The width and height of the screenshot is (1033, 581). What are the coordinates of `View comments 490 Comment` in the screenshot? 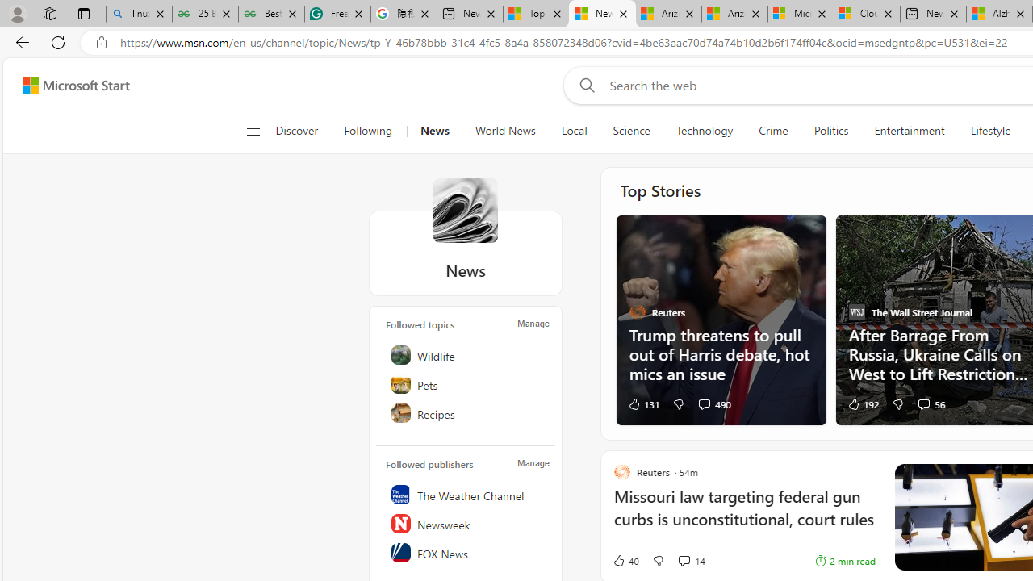 It's located at (704, 403).